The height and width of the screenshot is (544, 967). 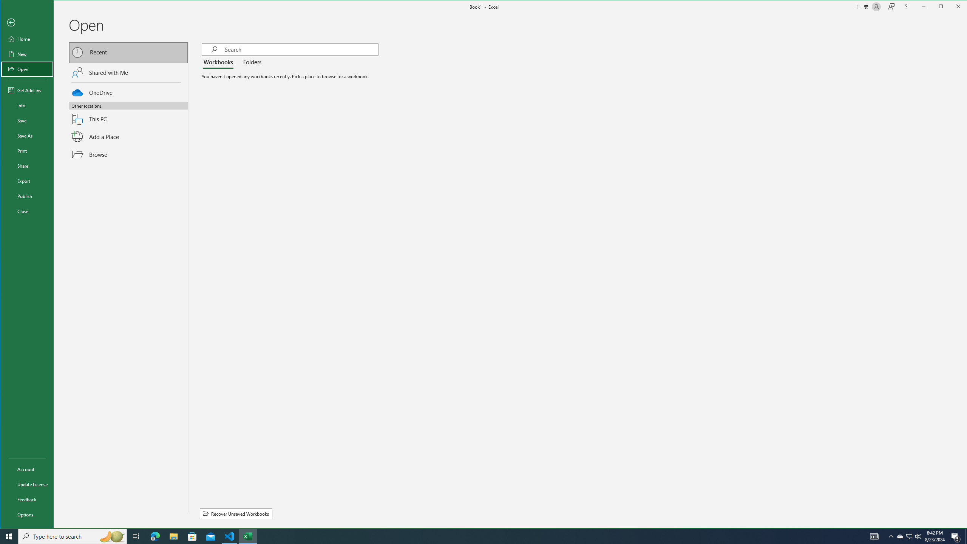 I want to click on Search, so click(x=301, y=49).